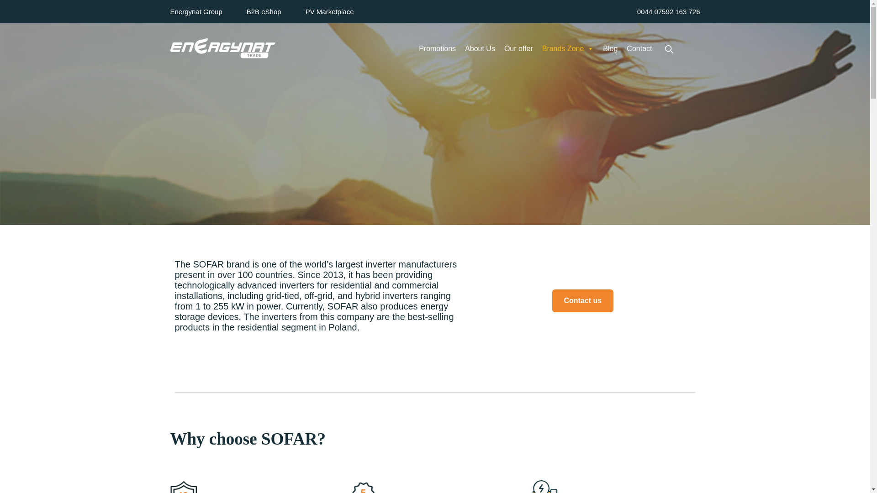 The image size is (877, 493). I want to click on Brands Zone, so click(568, 48).